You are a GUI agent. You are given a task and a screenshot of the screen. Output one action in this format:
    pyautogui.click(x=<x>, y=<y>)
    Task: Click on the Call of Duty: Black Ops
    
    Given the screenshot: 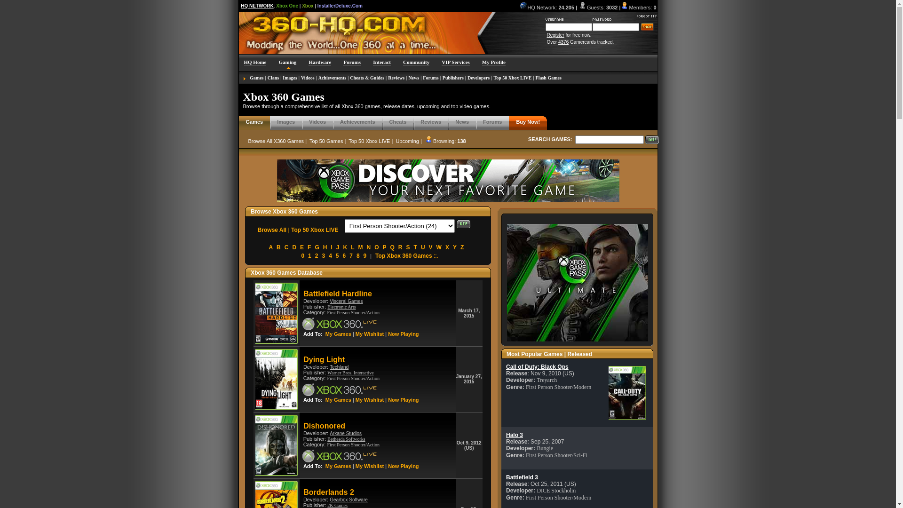 What is the action you would take?
    pyautogui.click(x=537, y=367)
    